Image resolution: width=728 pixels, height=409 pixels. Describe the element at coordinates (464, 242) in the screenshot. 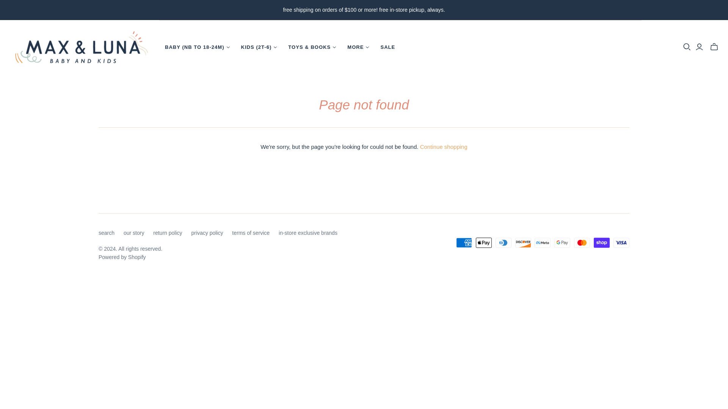

I see `American Express` at that location.